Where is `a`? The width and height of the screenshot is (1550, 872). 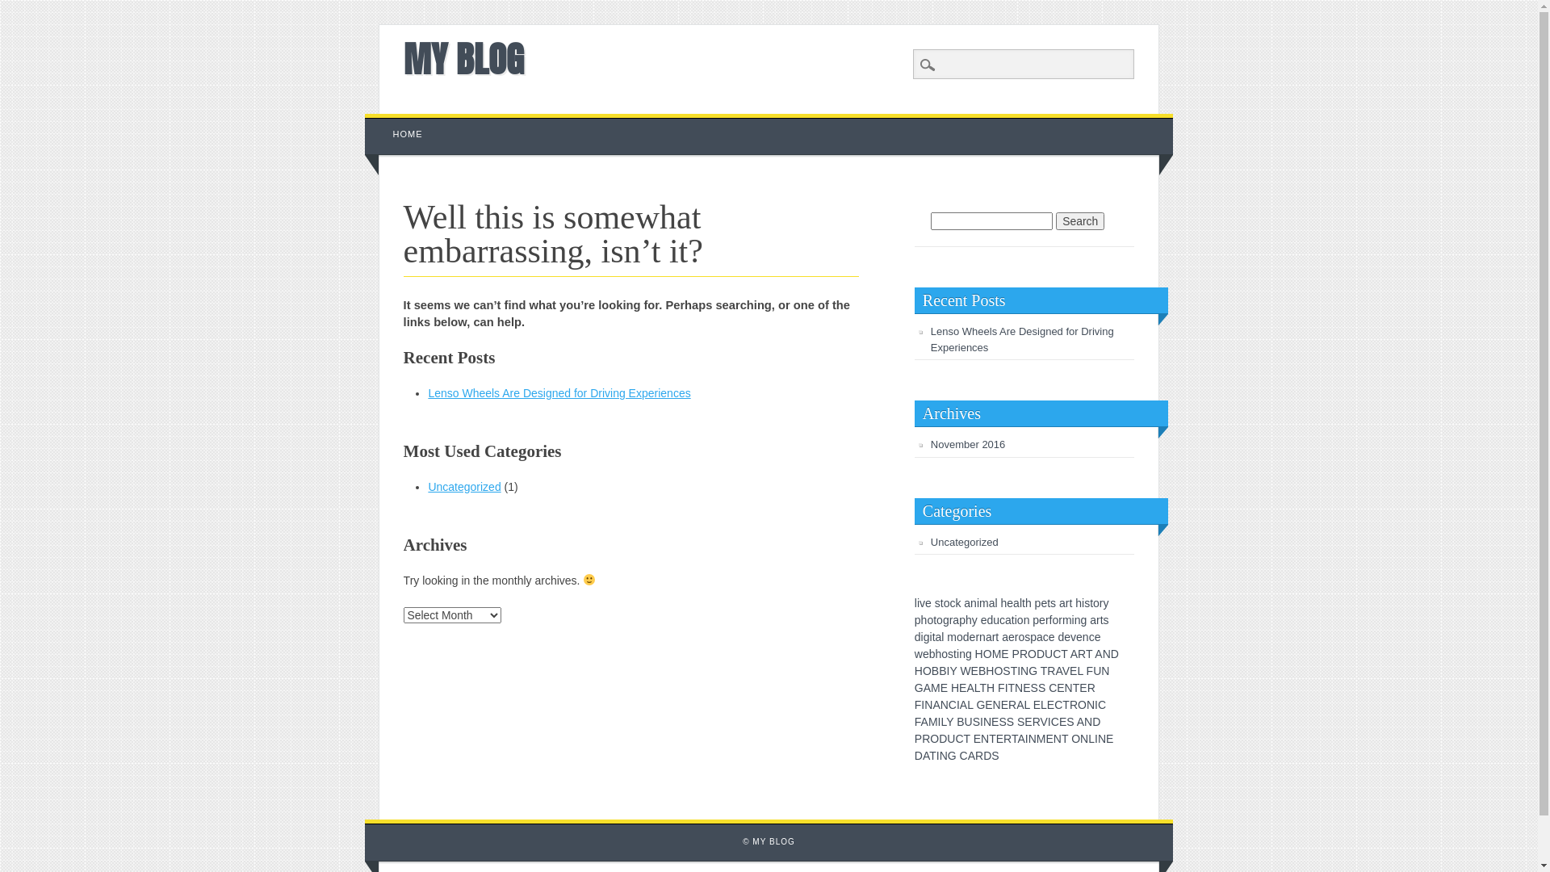 a is located at coordinates (989, 637).